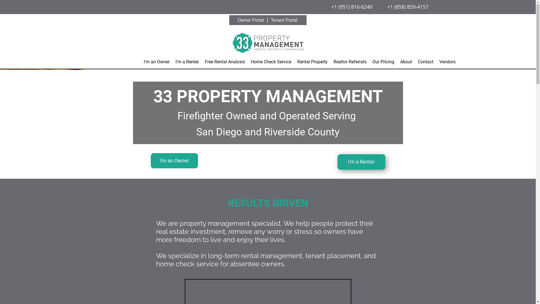 This screenshot has width=540, height=304. What do you see at coordinates (361, 162) in the screenshot?
I see `I'm a Renter` at bounding box center [361, 162].